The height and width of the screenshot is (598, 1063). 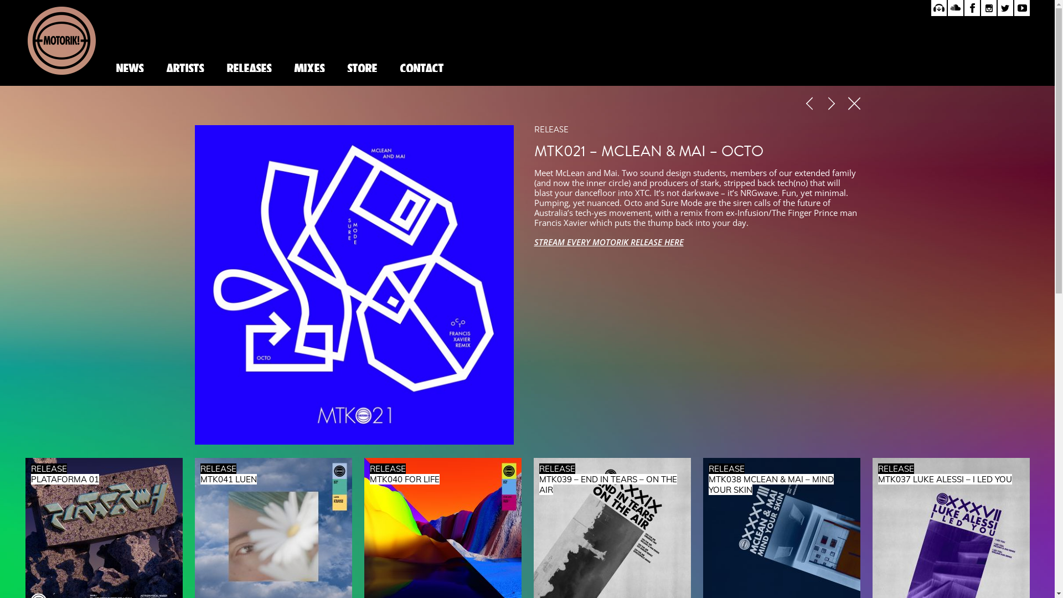 I want to click on youtube, so click(x=1022, y=8).